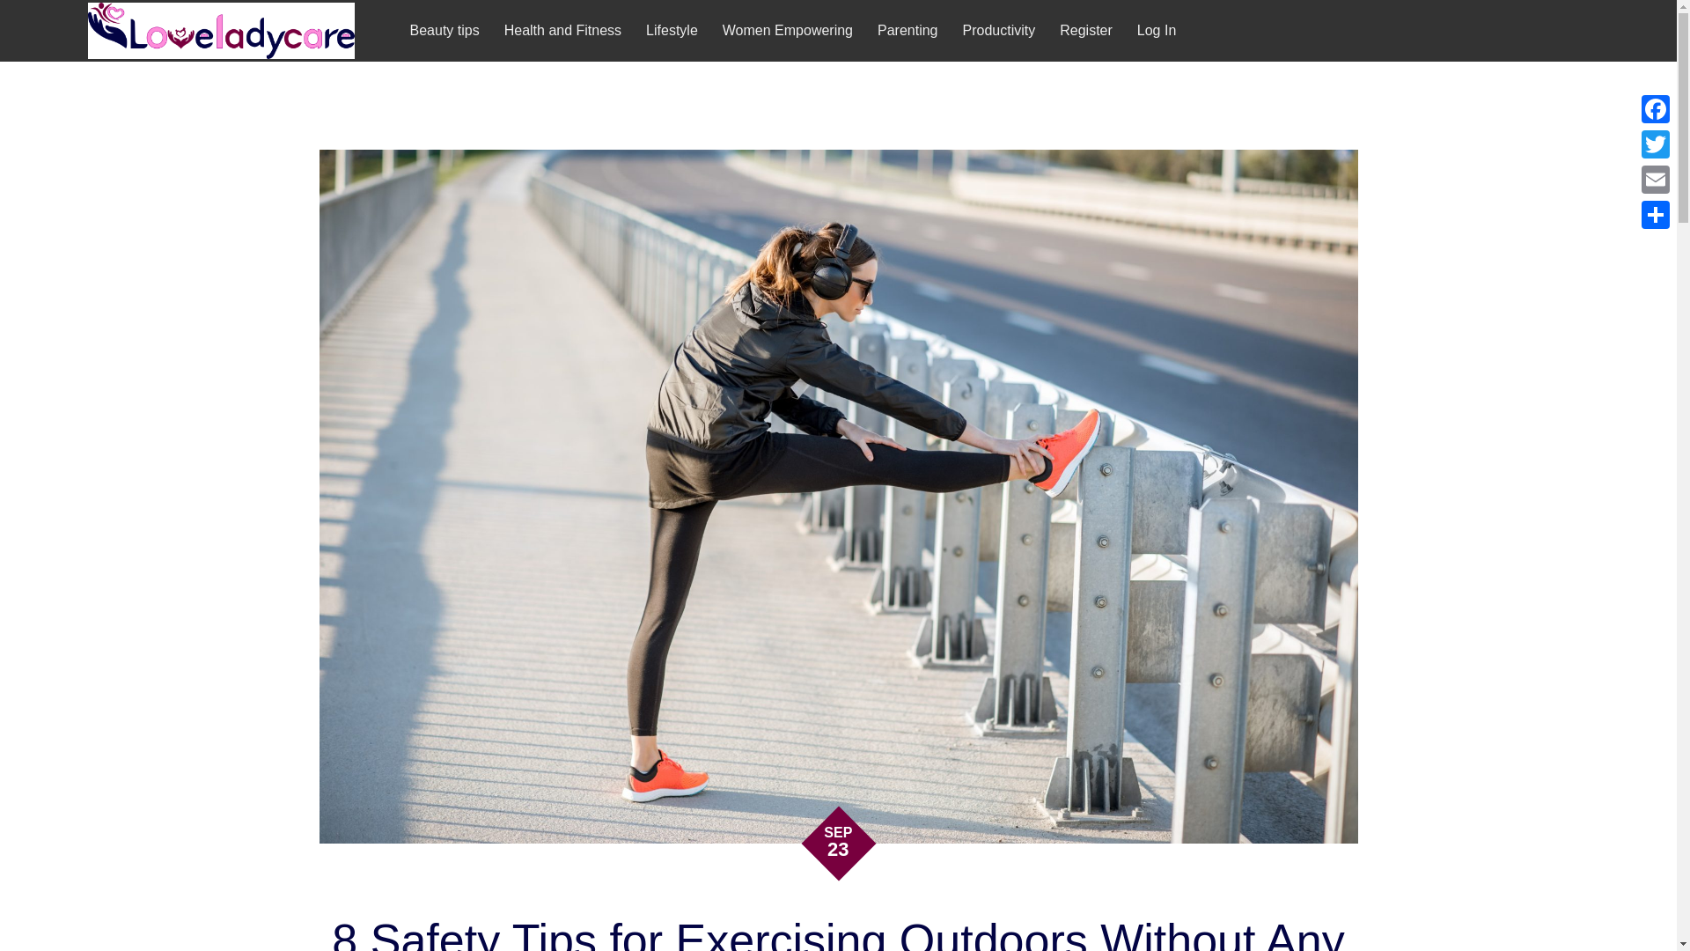 The width and height of the screenshot is (1690, 951). I want to click on Lifestyle, so click(671, 31).